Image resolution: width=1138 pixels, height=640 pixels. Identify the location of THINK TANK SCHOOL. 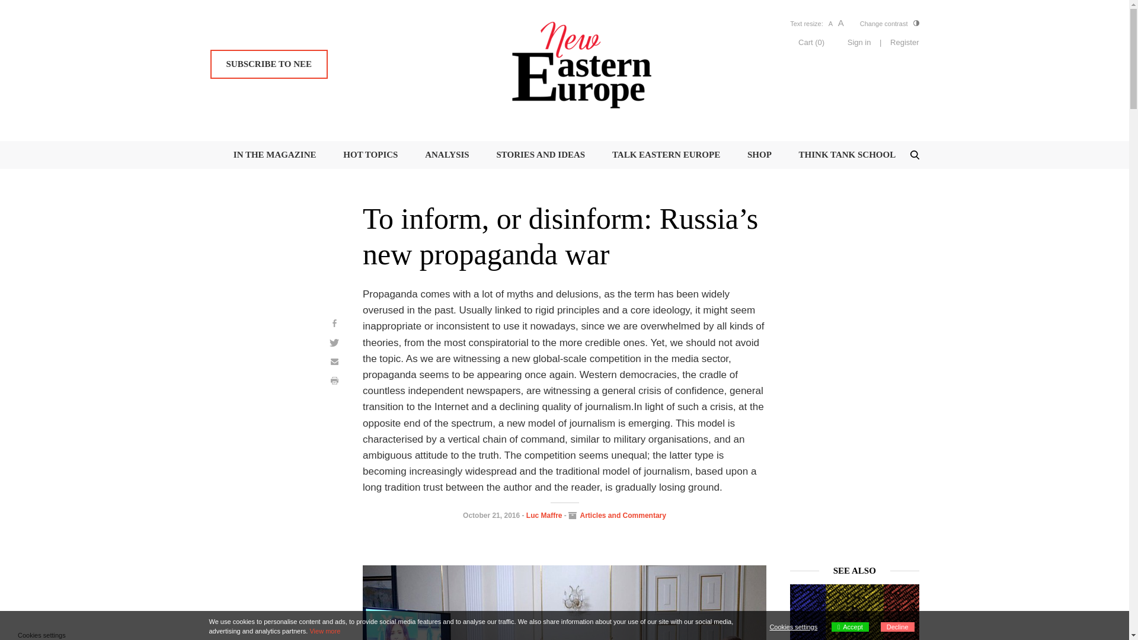
(848, 154).